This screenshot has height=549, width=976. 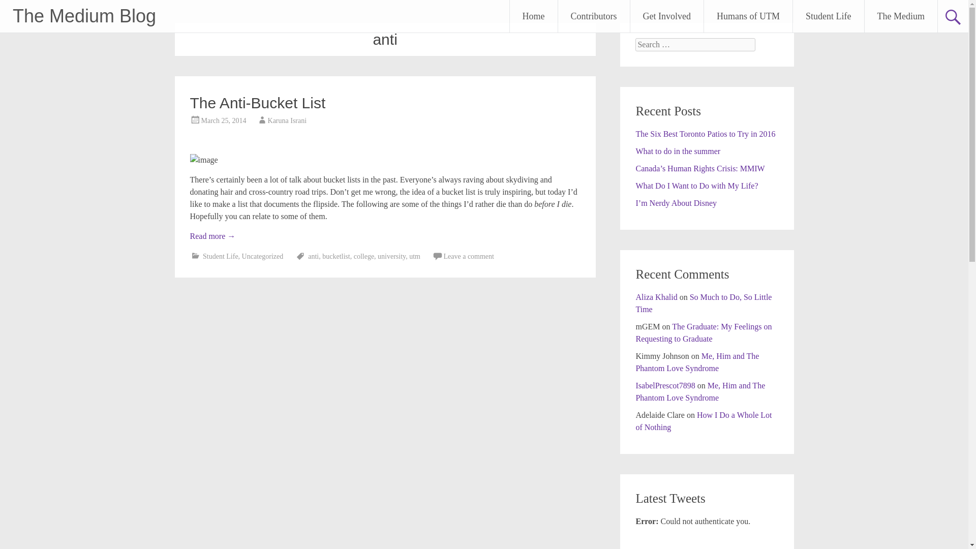 I want to click on The Medium, so click(x=901, y=16).